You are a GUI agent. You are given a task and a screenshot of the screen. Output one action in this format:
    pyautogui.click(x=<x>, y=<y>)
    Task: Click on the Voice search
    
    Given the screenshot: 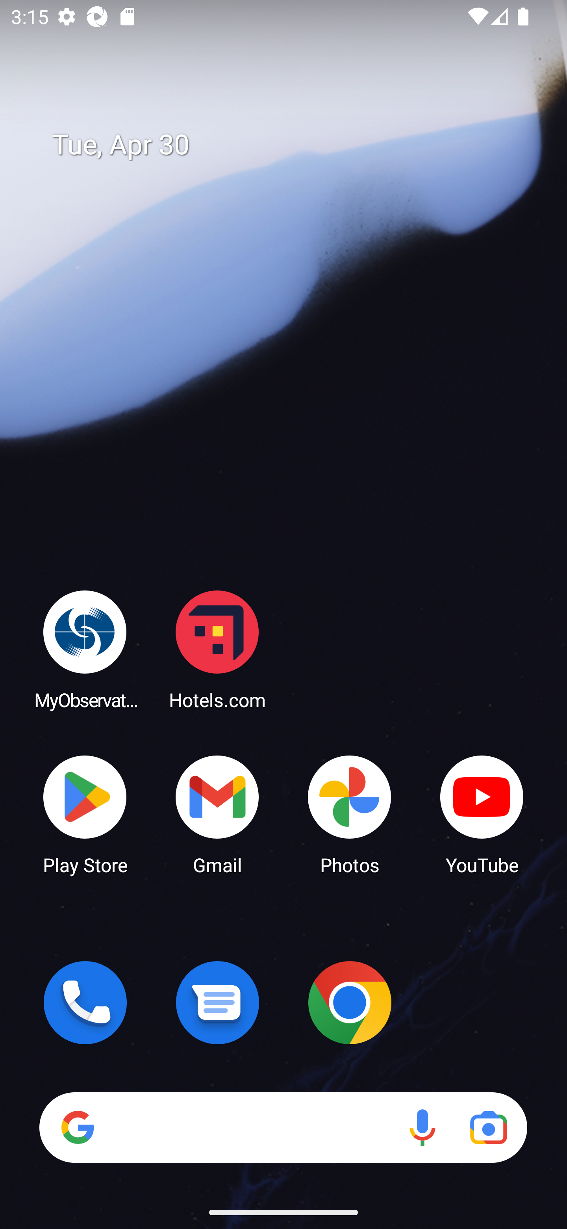 What is the action you would take?
    pyautogui.click(x=422, y=1127)
    